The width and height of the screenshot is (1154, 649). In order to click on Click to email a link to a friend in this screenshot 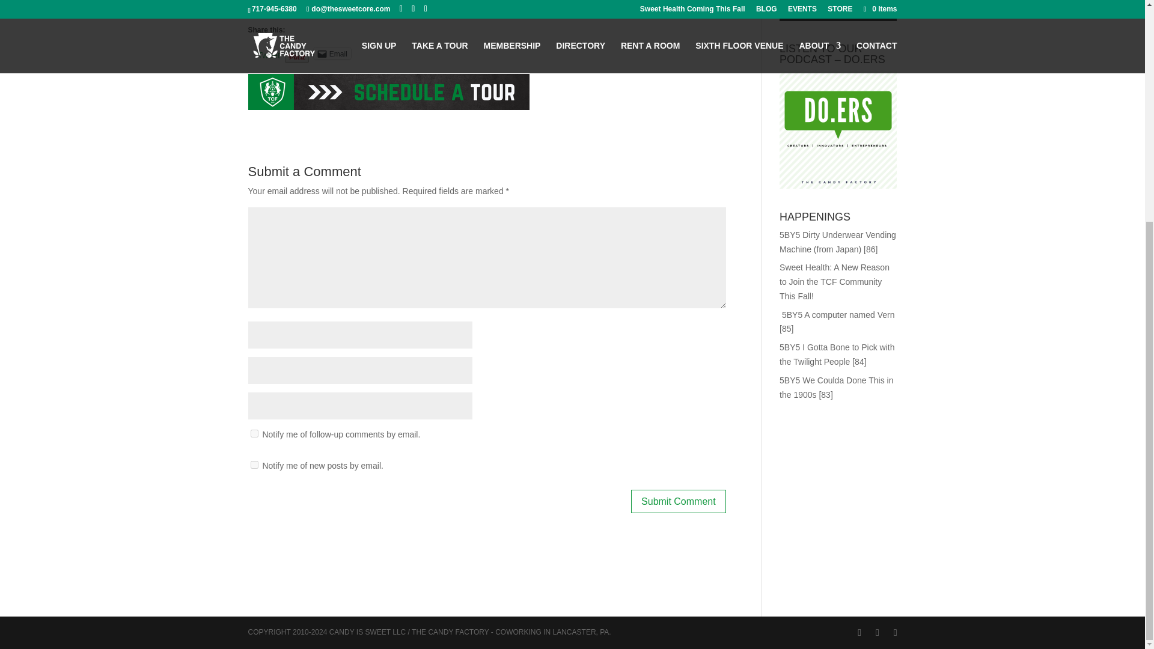, I will do `click(332, 53)`.